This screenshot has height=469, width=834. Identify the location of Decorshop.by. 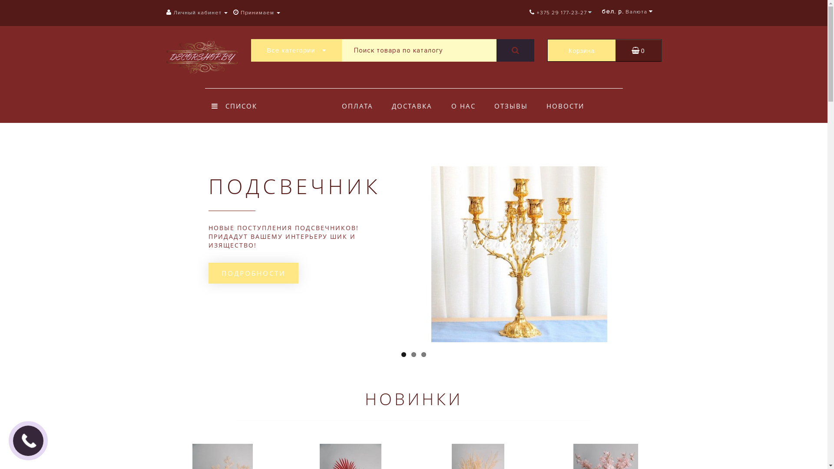
(202, 57).